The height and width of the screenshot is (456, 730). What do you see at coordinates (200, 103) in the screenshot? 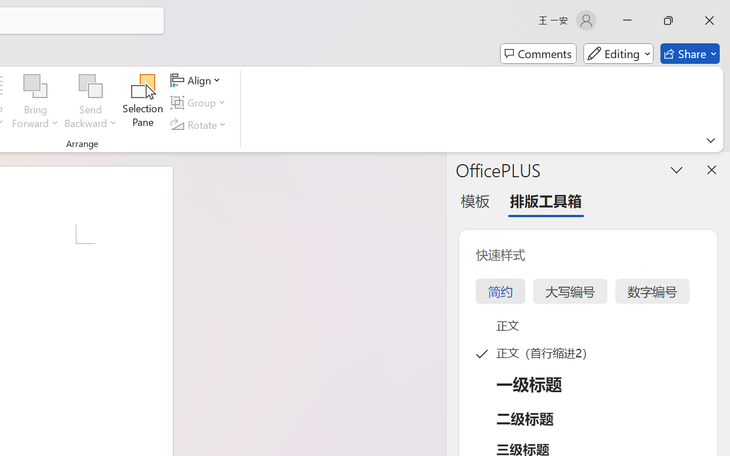
I see `Group` at bounding box center [200, 103].